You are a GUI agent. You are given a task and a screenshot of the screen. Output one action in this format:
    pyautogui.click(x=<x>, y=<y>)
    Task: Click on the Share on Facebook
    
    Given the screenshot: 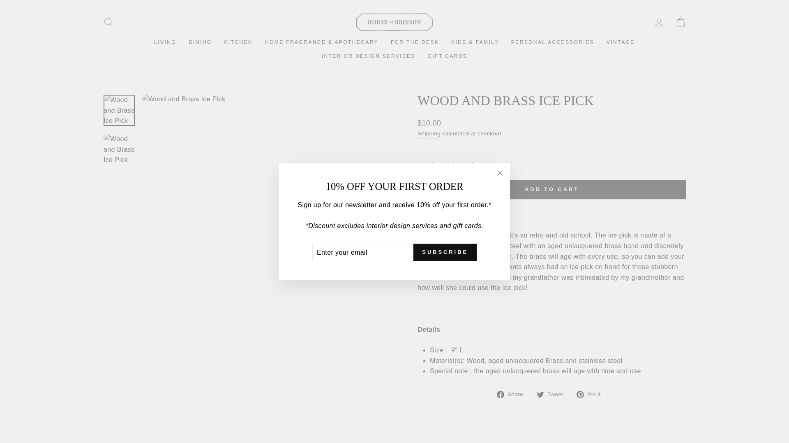 What is the action you would take?
    pyautogui.click(x=513, y=394)
    